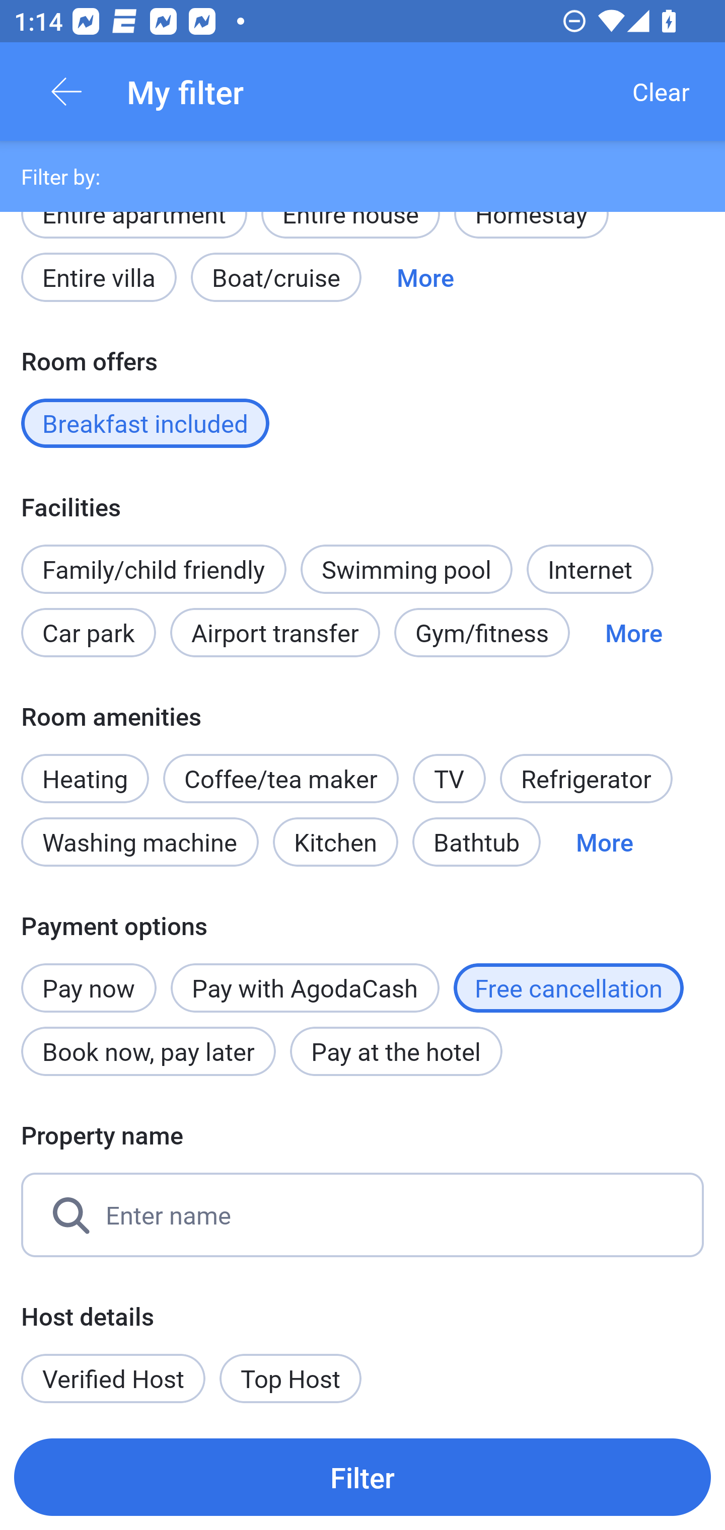  I want to click on Pay now, so click(89, 977).